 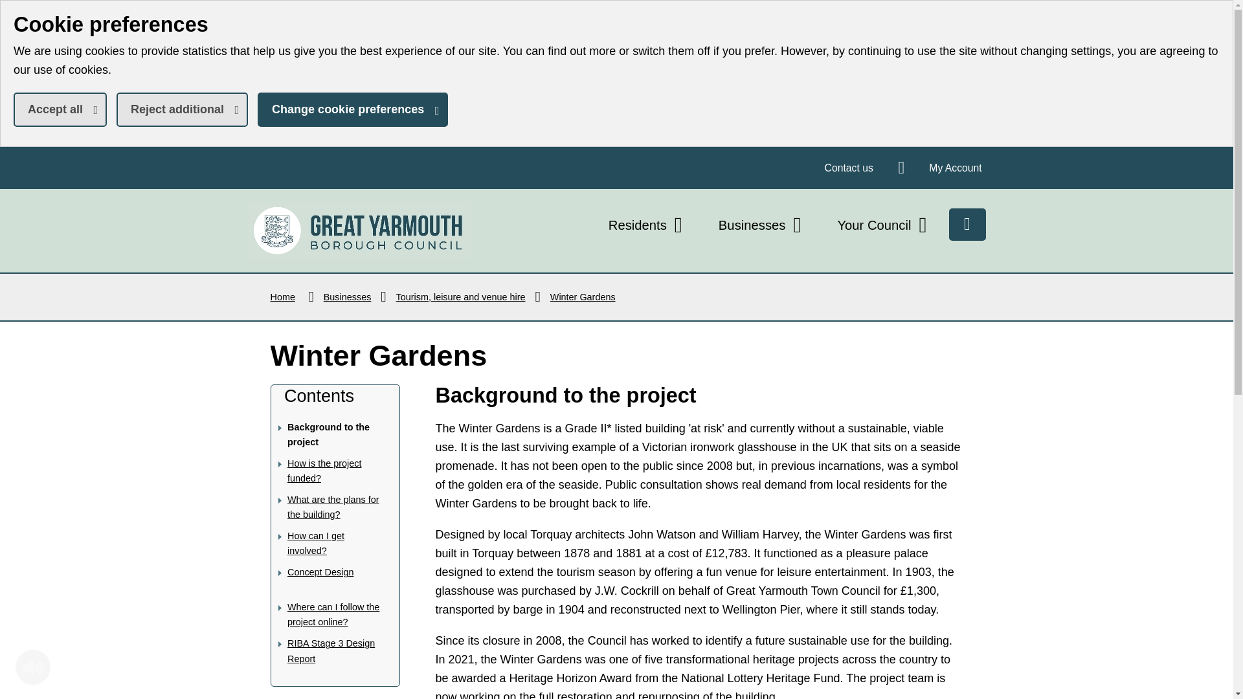 I want to click on Change cookie preferences, so click(x=359, y=230).